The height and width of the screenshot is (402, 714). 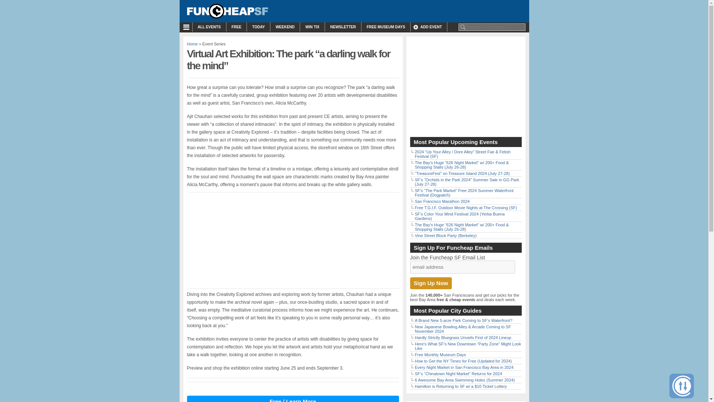 What do you see at coordinates (442, 201) in the screenshot?
I see `San Francisco Marathon 2024` at bounding box center [442, 201].